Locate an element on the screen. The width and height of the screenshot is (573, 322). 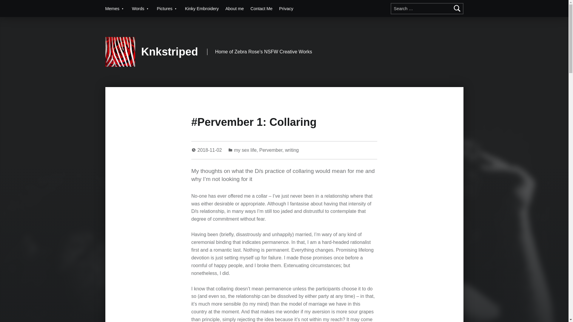
Contact Me is located at coordinates (261, 8).